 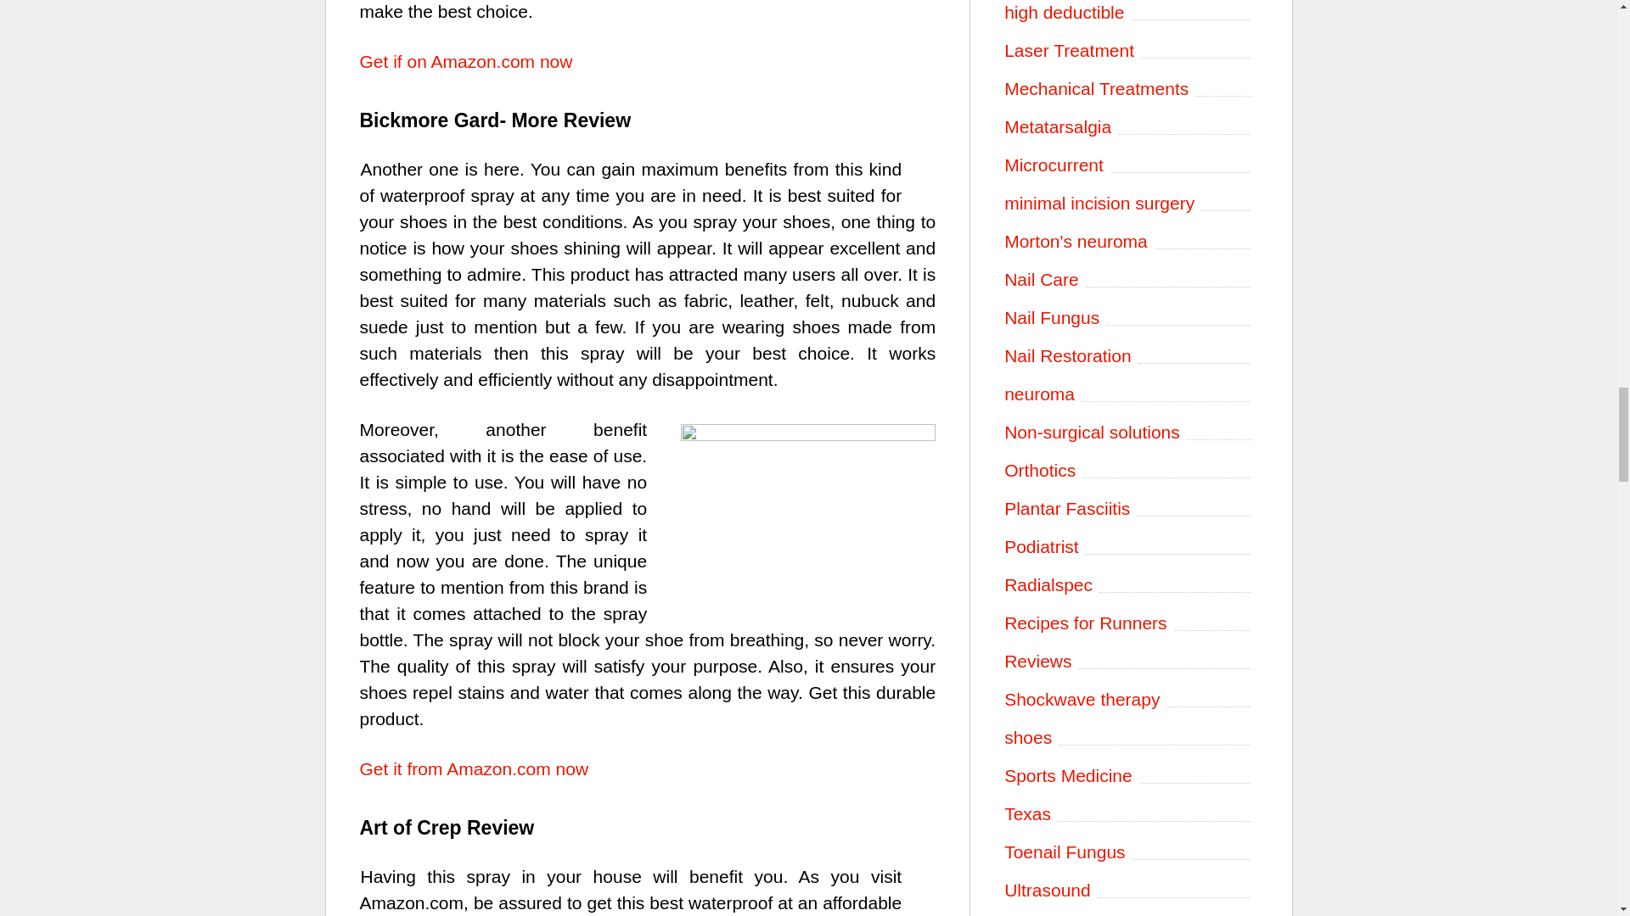 I want to click on Get if on Amazon.com now, so click(x=467, y=61).